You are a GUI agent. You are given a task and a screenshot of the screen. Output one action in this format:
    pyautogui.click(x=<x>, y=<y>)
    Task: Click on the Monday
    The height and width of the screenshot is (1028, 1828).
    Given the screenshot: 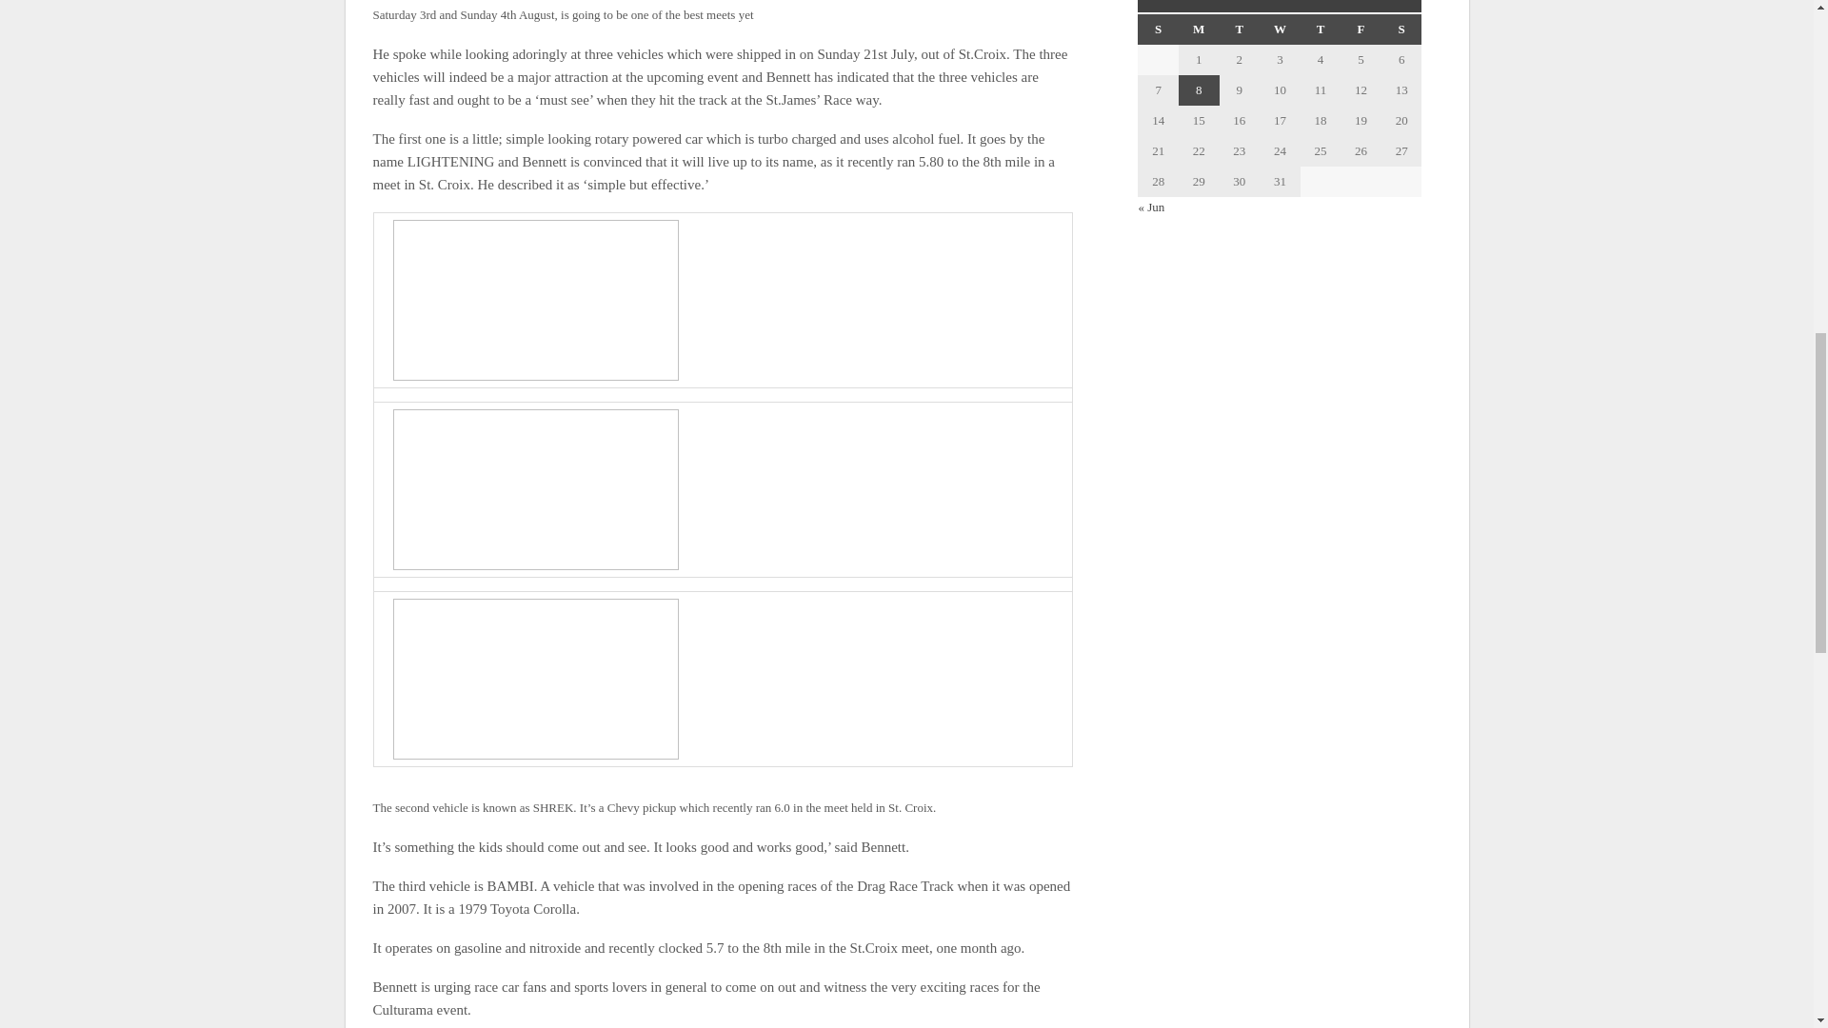 What is the action you would take?
    pyautogui.click(x=1199, y=30)
    